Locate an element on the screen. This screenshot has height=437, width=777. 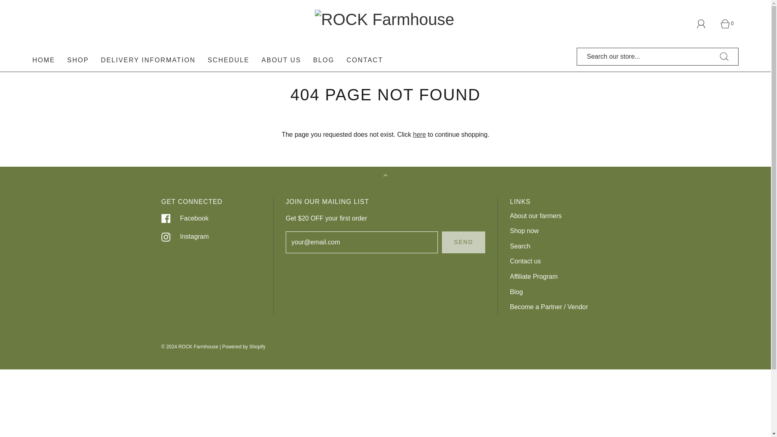
Instagram icon is located at coordinates (165, 237).